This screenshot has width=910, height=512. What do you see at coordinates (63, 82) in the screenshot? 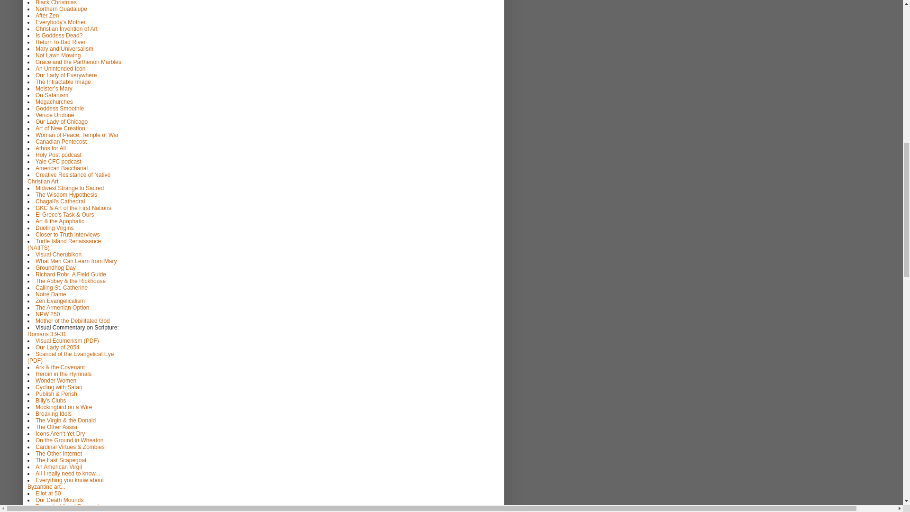
I see `The Intractable Image` at bounding box center [63, 82].